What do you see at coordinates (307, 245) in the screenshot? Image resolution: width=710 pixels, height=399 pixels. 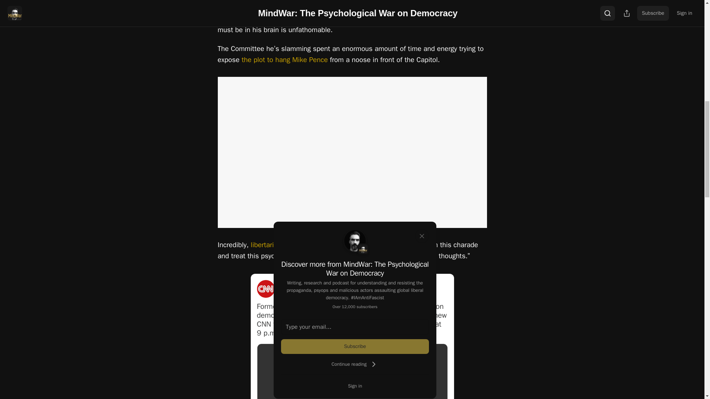 I see `libertarian propaganda channel CNN` at bounding box center [307, 245].